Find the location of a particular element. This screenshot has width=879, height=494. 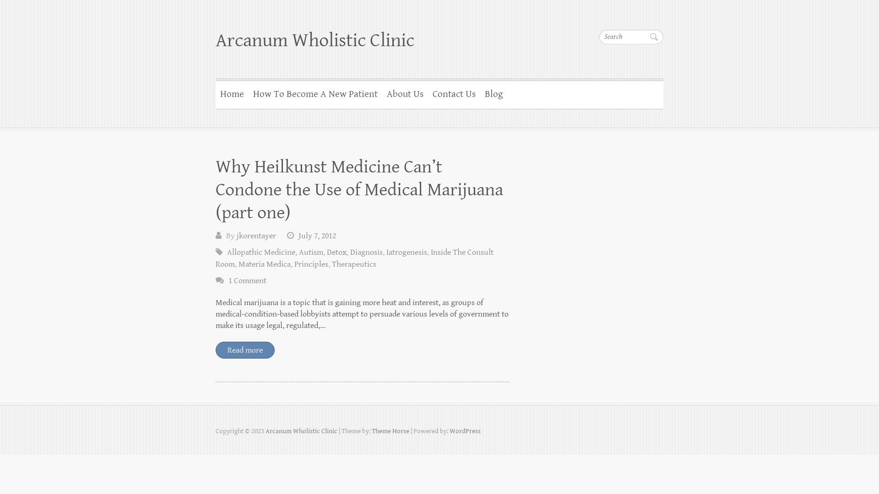

Arcanum Wholistic Clinic is located at coordinates (315, 41).